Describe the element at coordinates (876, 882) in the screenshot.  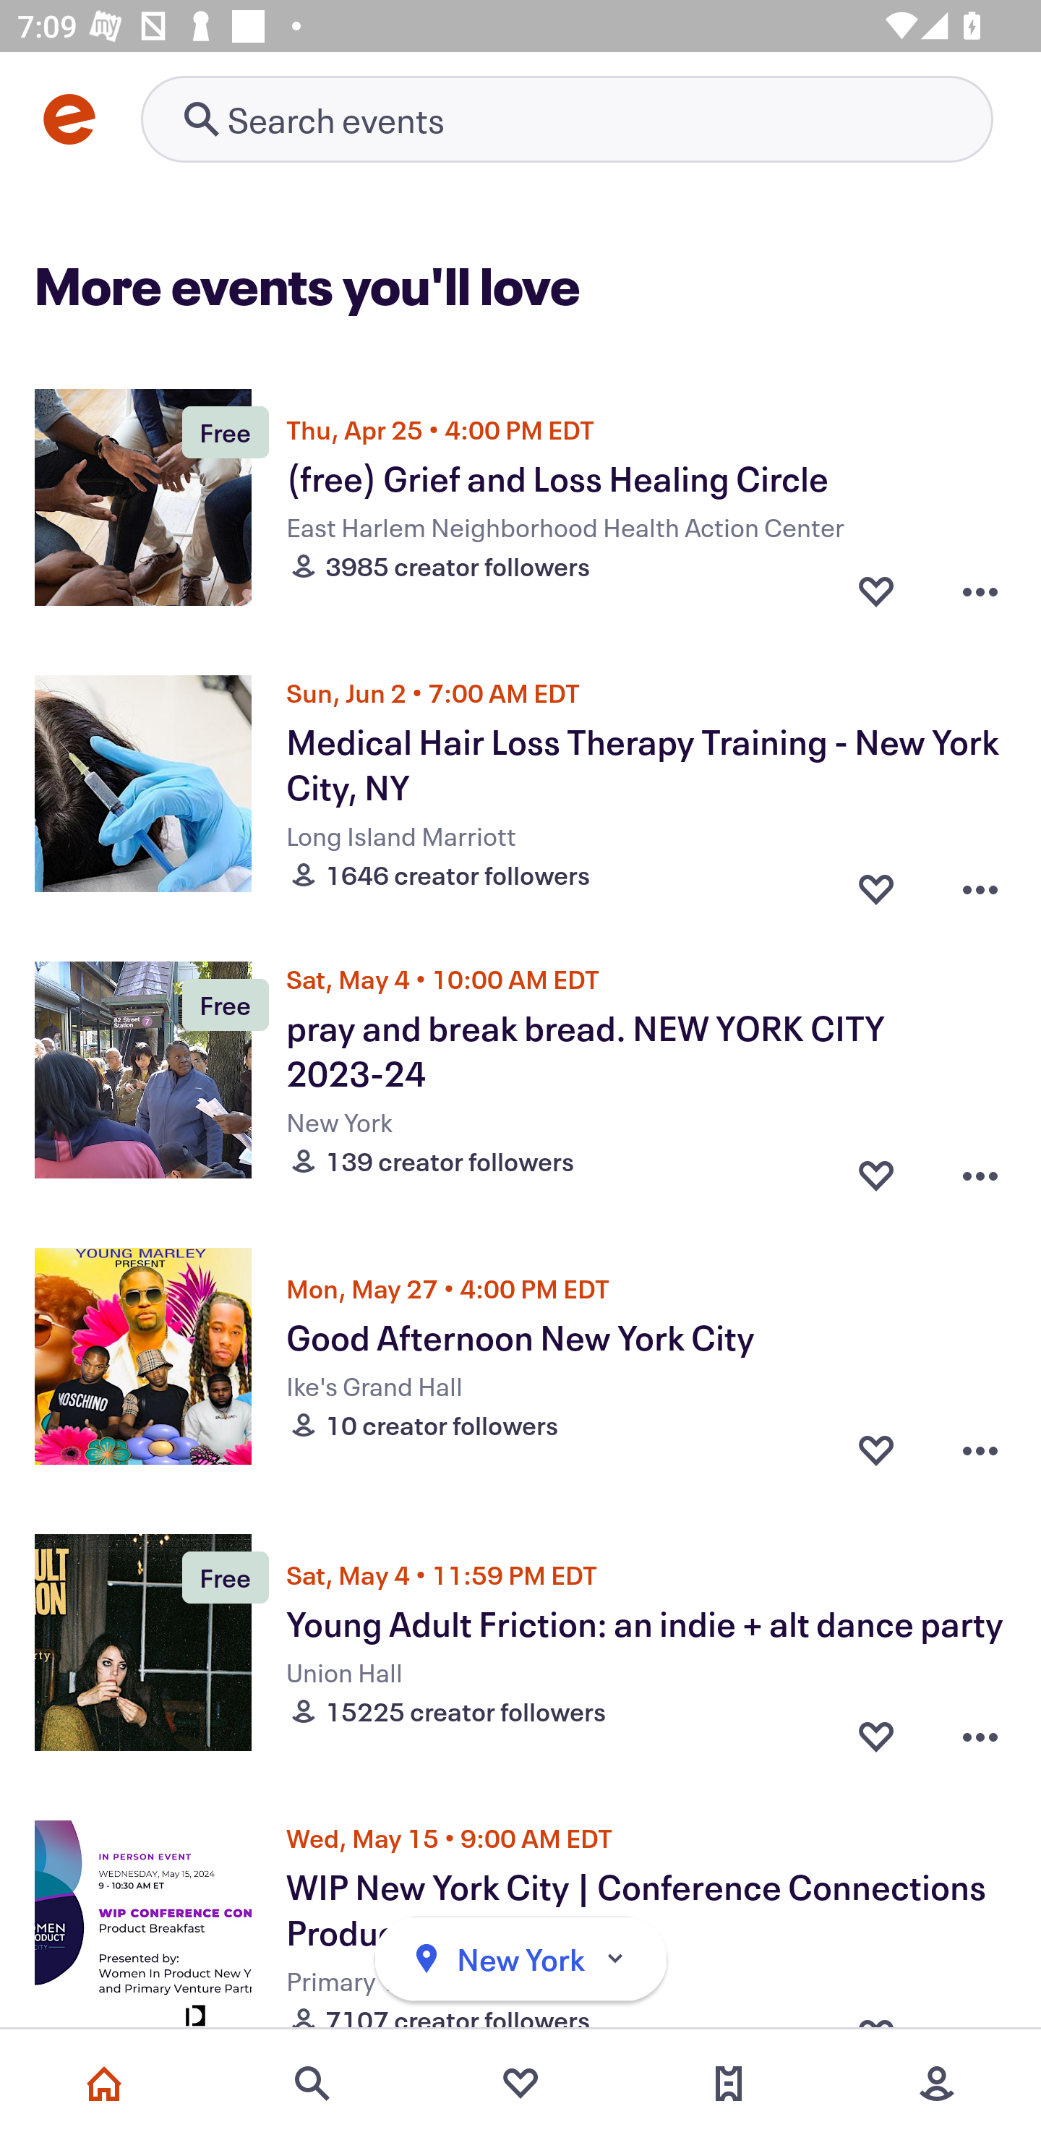
I see `Favorite button` at that location.